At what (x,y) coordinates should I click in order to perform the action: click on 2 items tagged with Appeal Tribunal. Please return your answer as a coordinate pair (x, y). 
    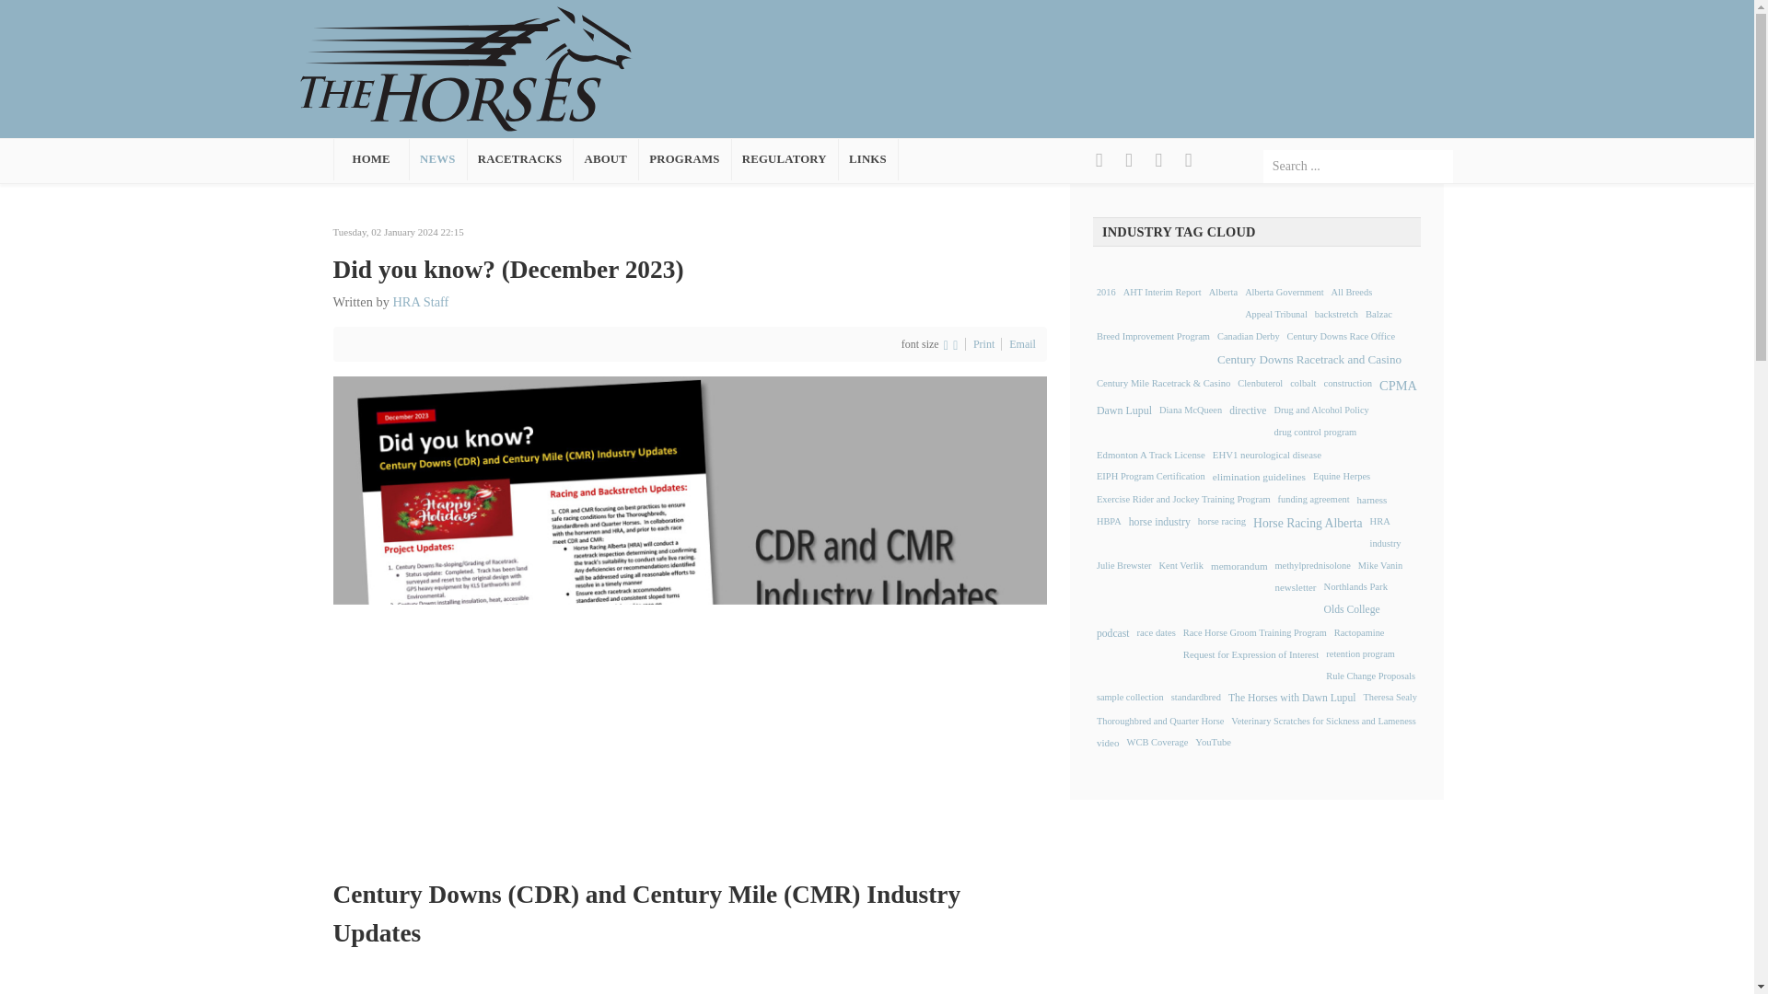
    Looking at the image, I should click on (1276, 315).